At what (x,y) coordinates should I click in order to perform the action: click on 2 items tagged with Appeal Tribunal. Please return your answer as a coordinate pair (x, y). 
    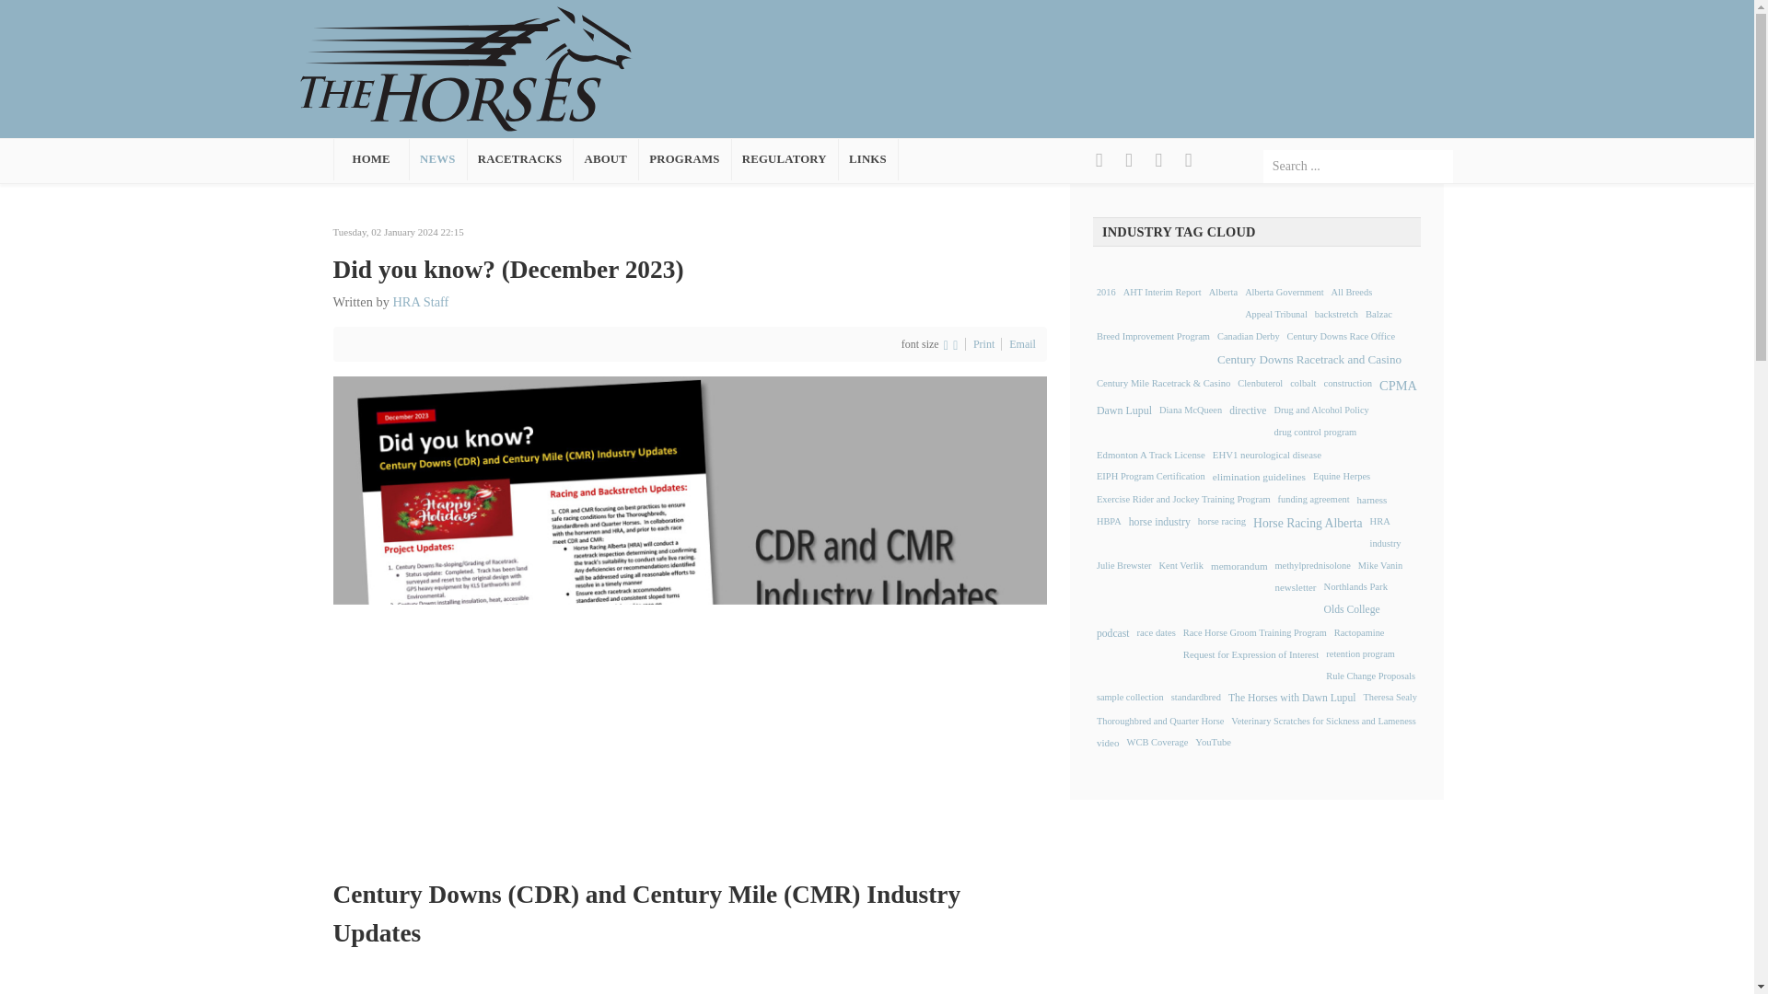
    Looking at the image, I should click on (1276, 315).